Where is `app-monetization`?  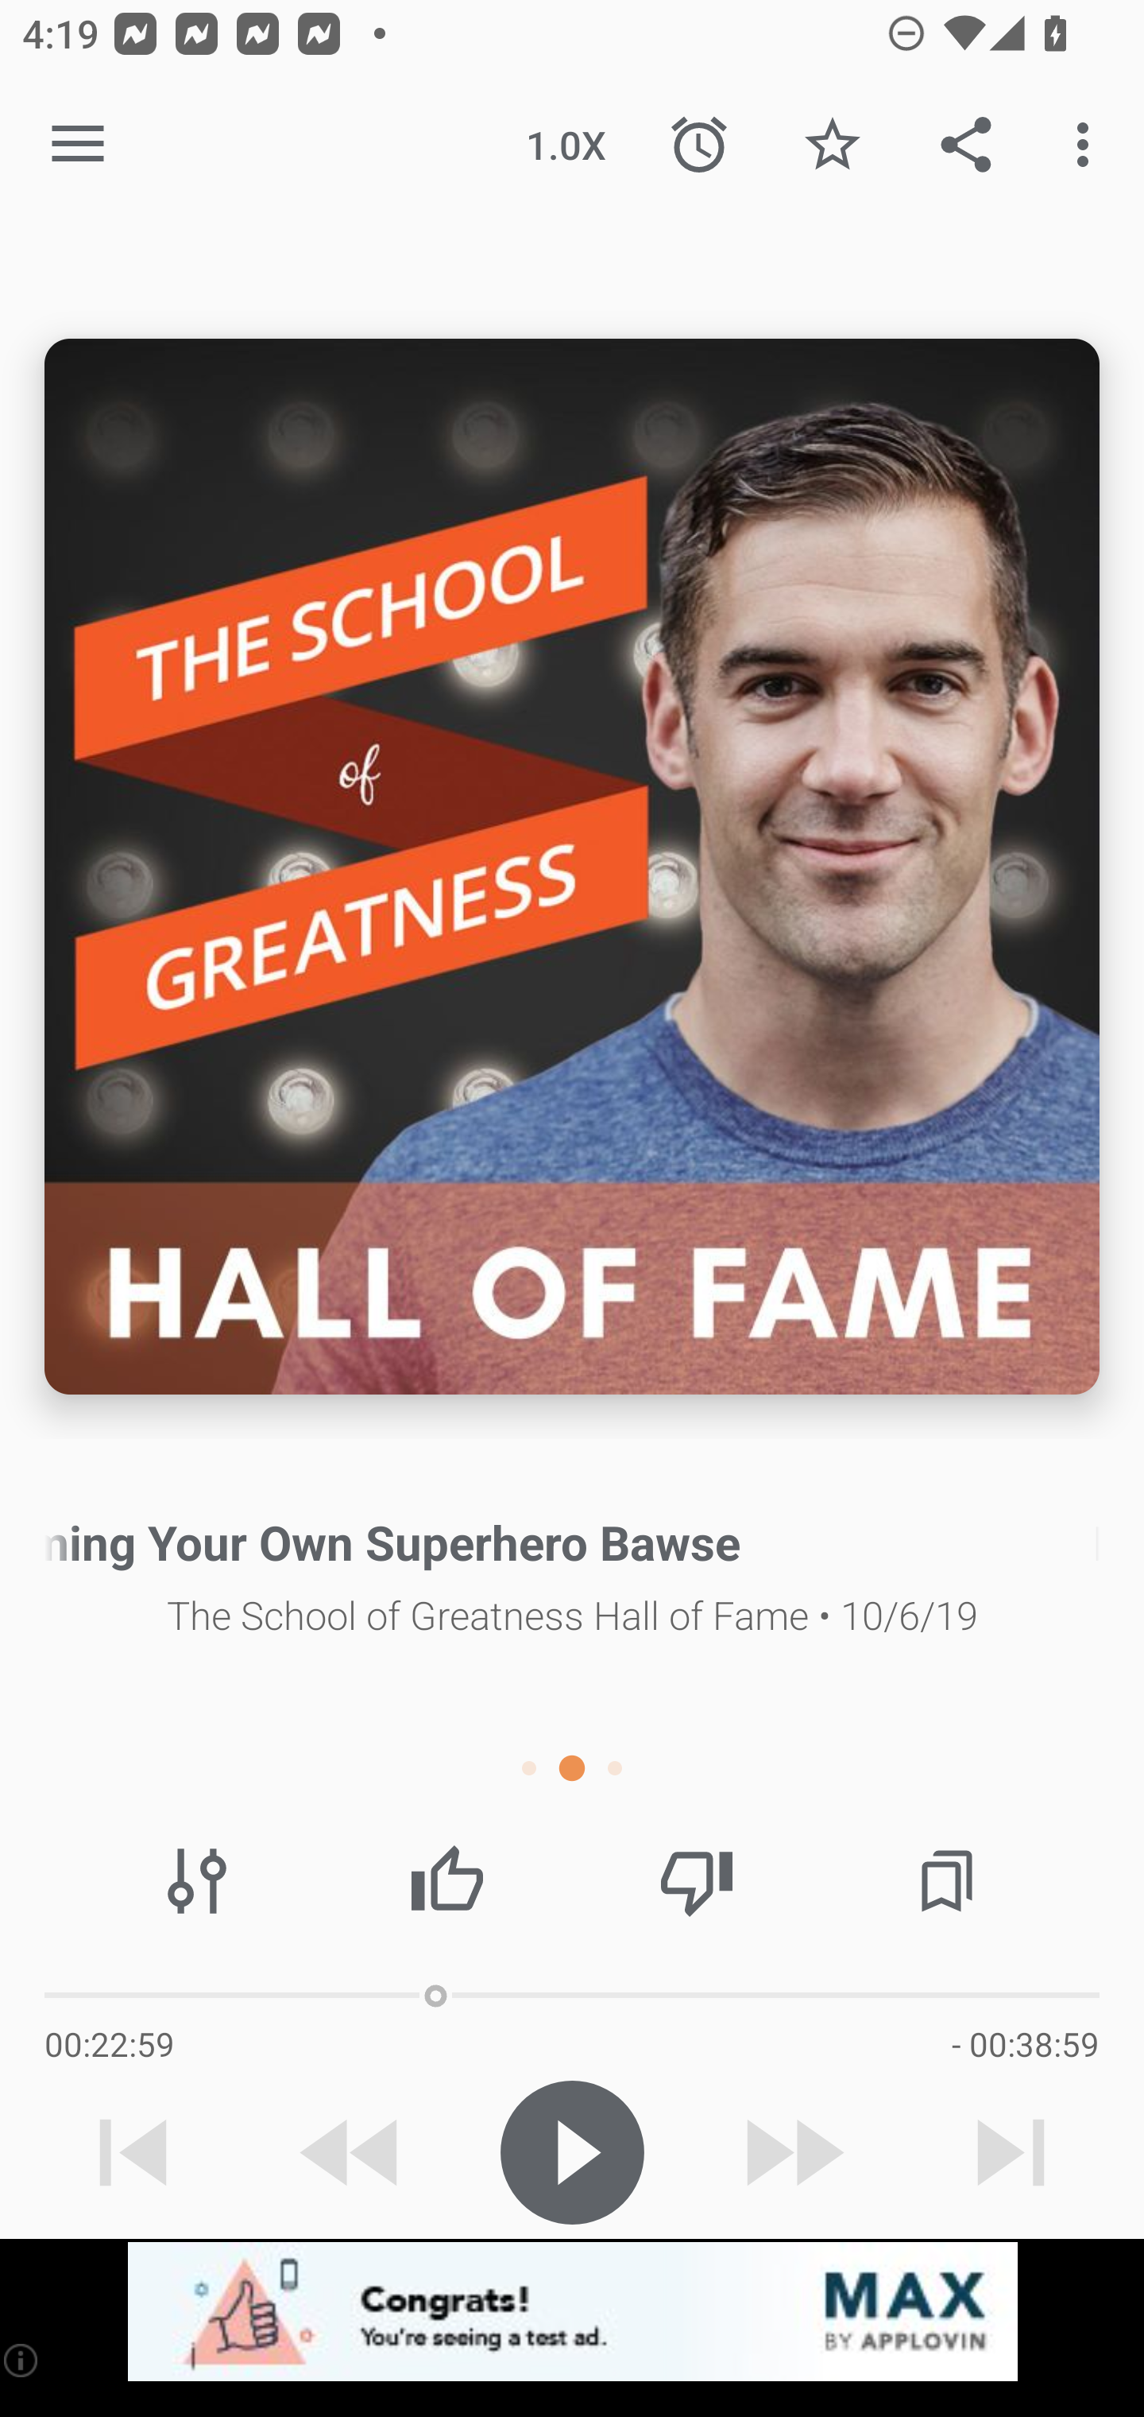 app-monetization is located at coordinates (572, 2313).